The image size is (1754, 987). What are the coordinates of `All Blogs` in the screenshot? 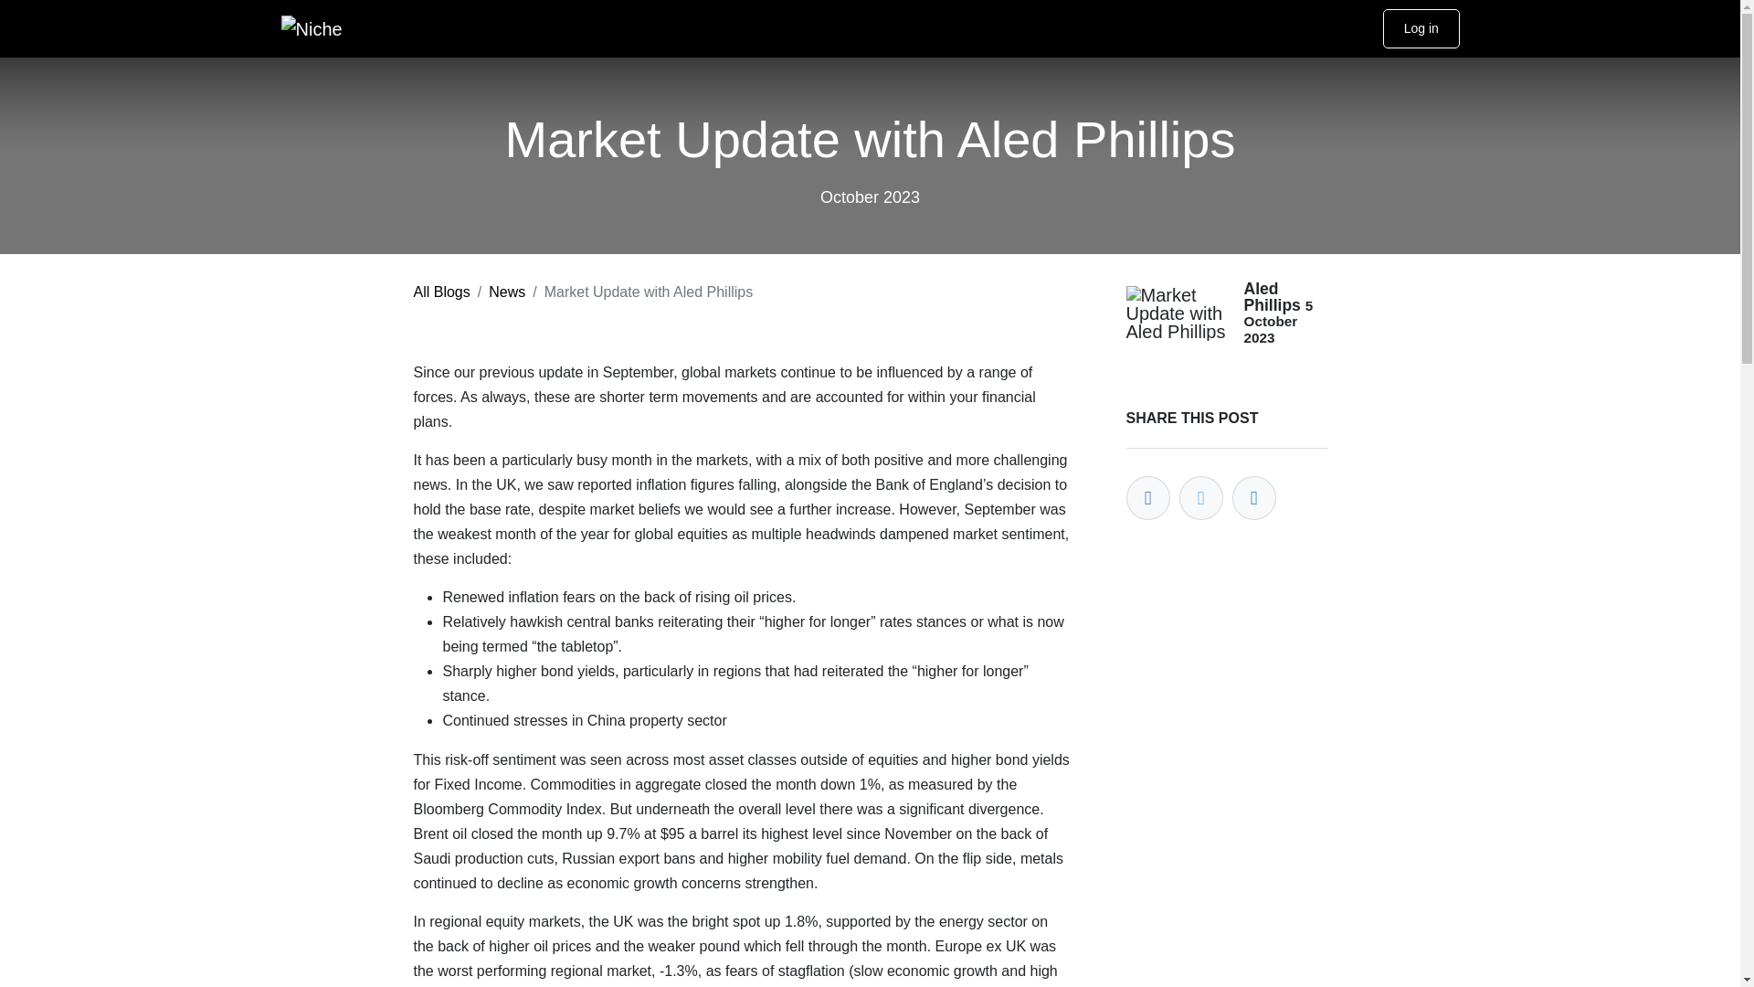 It's located at (440, 292).